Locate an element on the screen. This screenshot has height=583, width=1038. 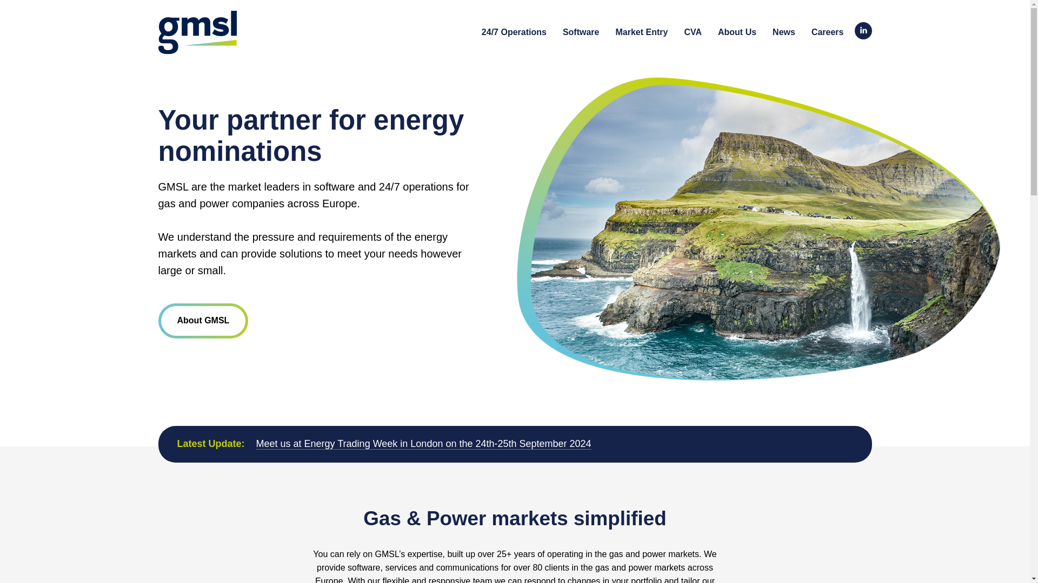
About Us is located at coordinates (737, 33).